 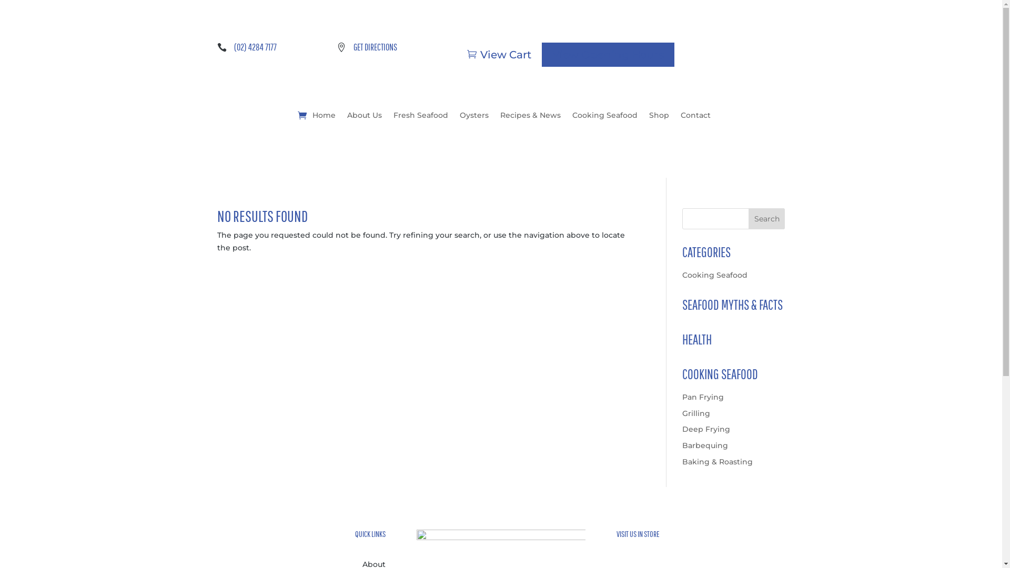 I want to click on Barbequing, so click(x=705, y=445).